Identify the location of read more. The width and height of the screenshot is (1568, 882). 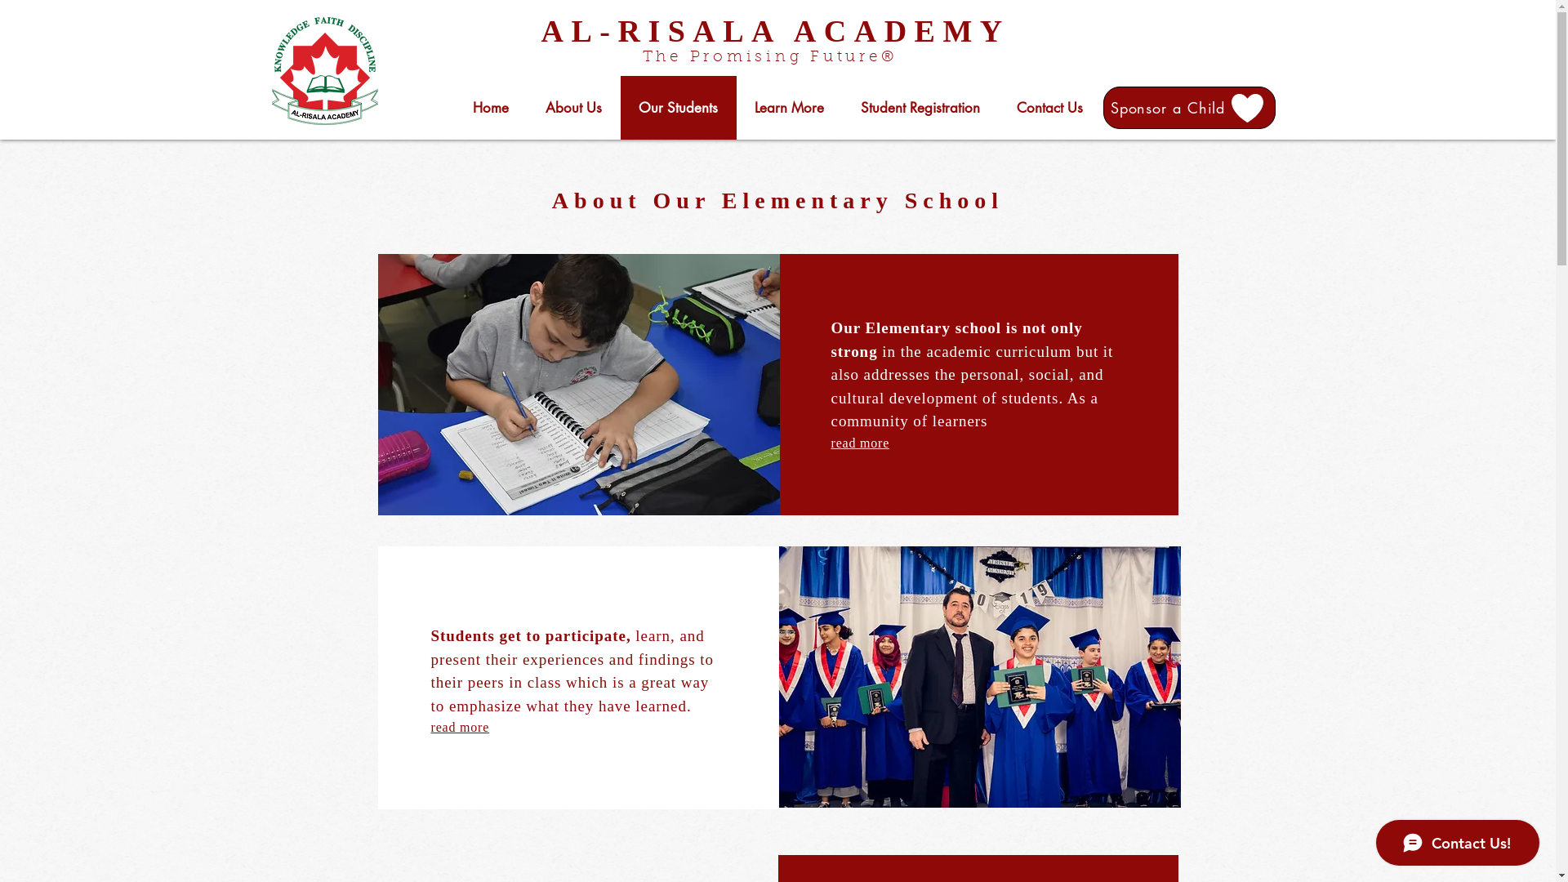
(461, 727).